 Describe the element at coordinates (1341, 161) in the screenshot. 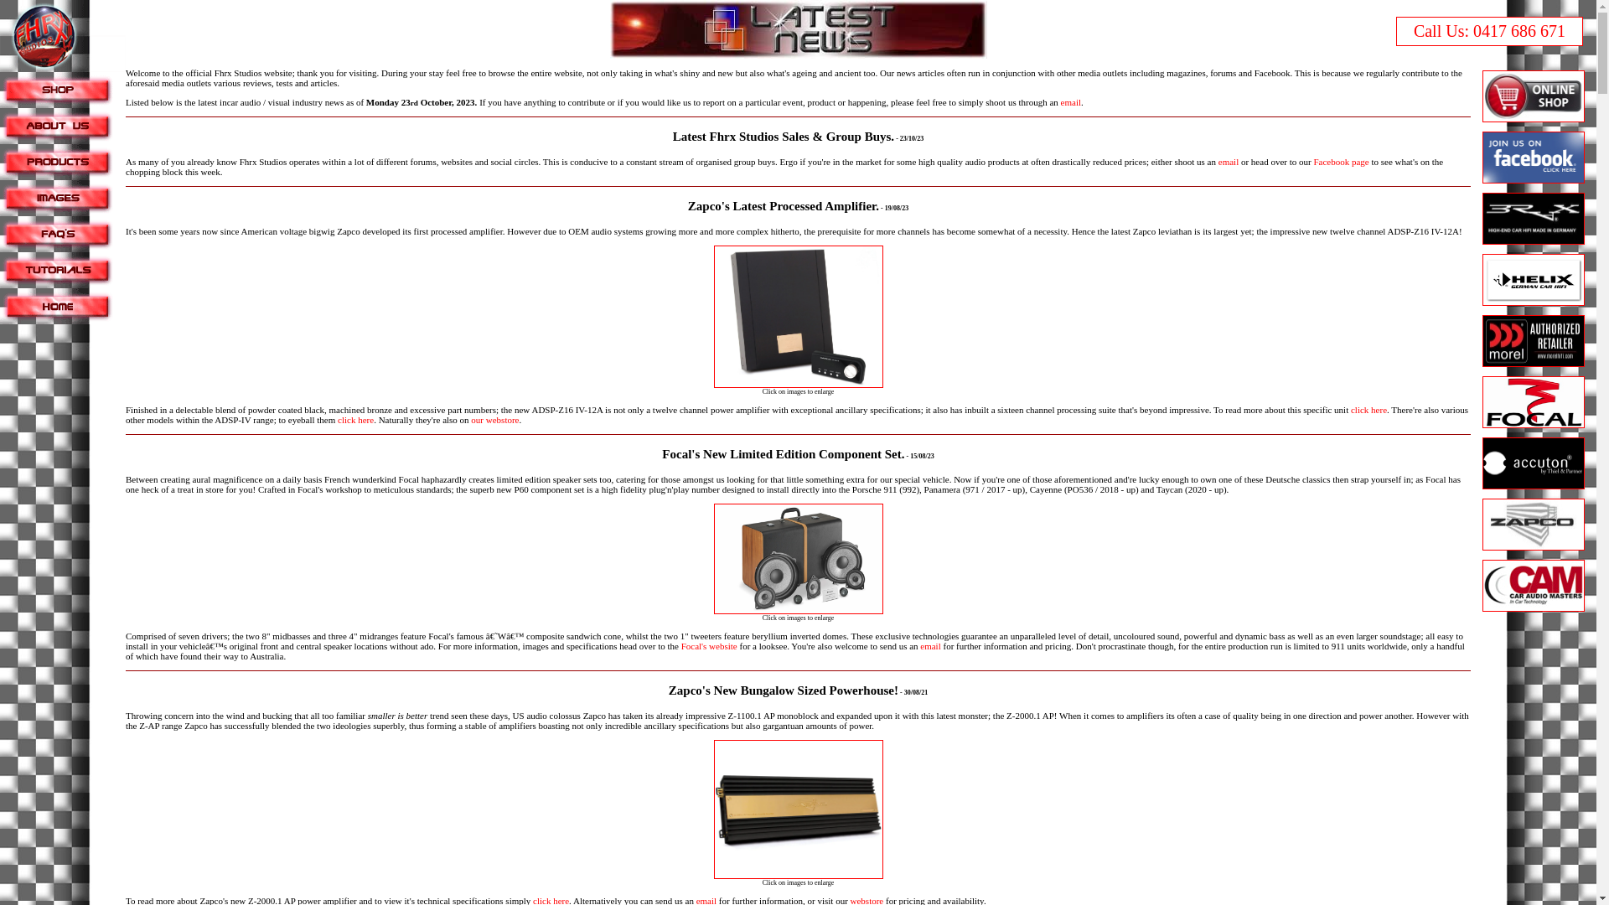

I see `Facebook page` at that location.